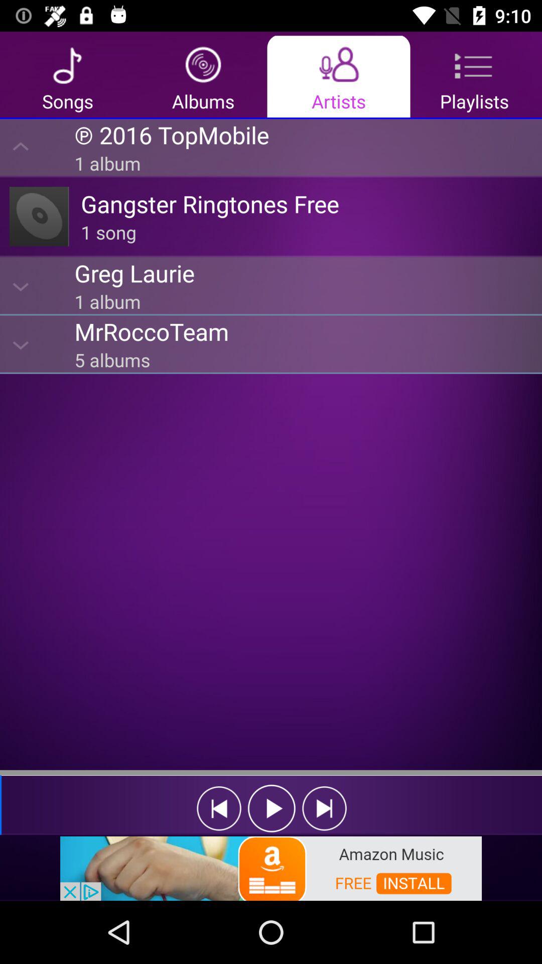 The height and width of the screenshot is (964, 542). I want to click on select the play button in bottom of the page, so click(272, 808).